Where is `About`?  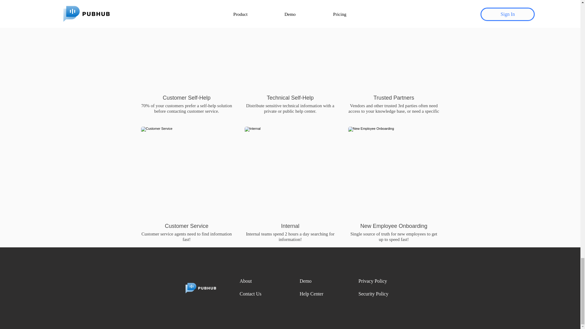
About is located at coordinates (245, 281).